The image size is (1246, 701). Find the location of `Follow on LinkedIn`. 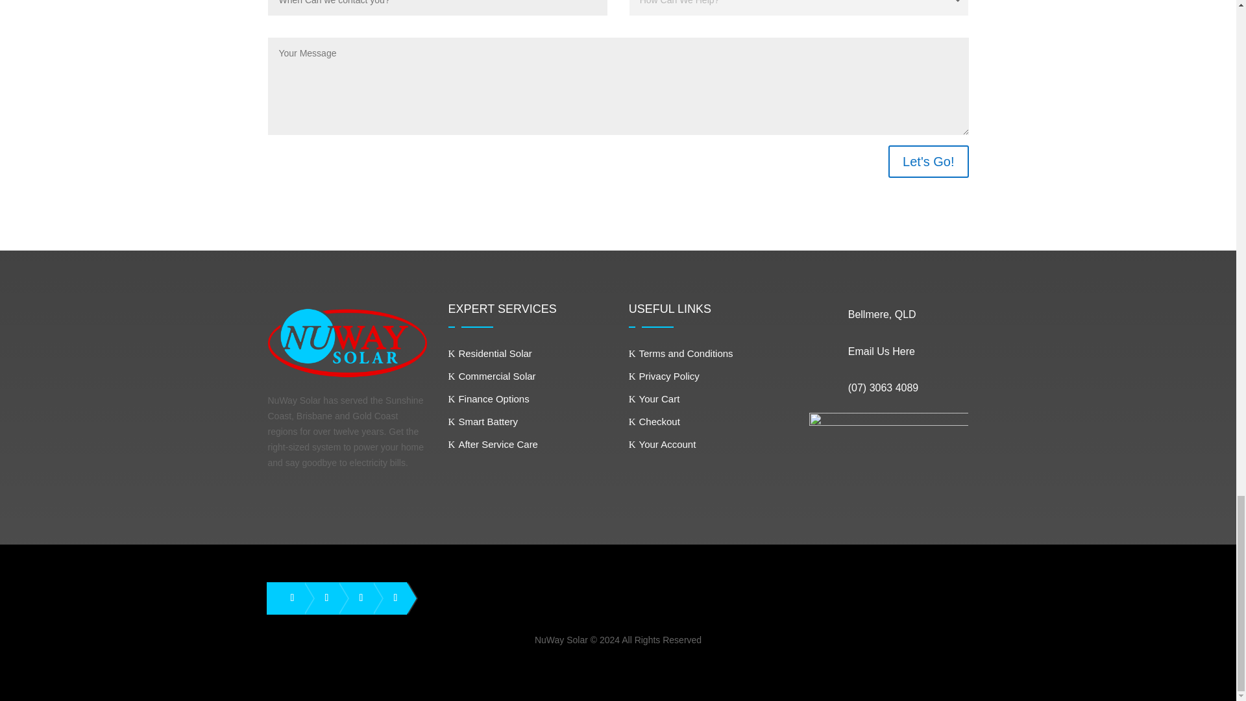

Follow on LinkedIn is located at coordinates (321, 598).